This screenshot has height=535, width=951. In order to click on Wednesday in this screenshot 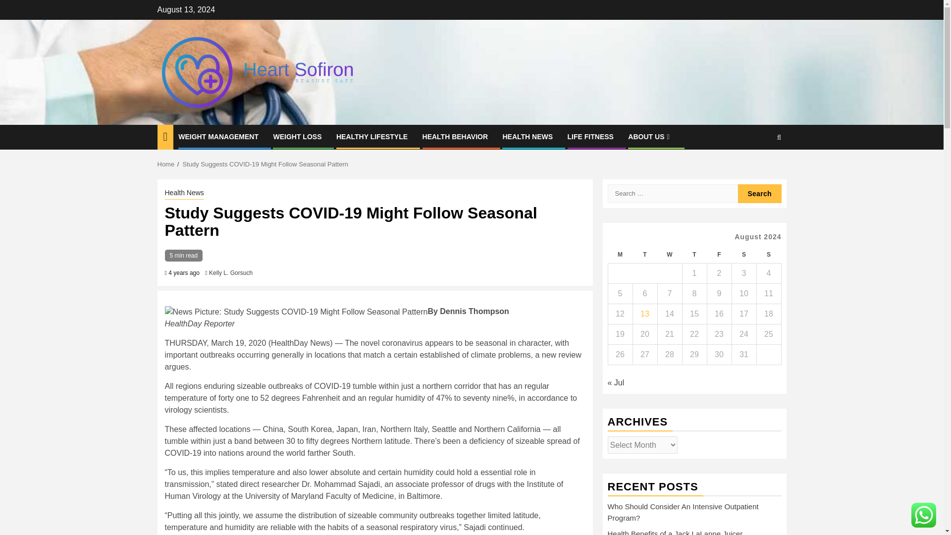, I will do `click(669, 255)`.